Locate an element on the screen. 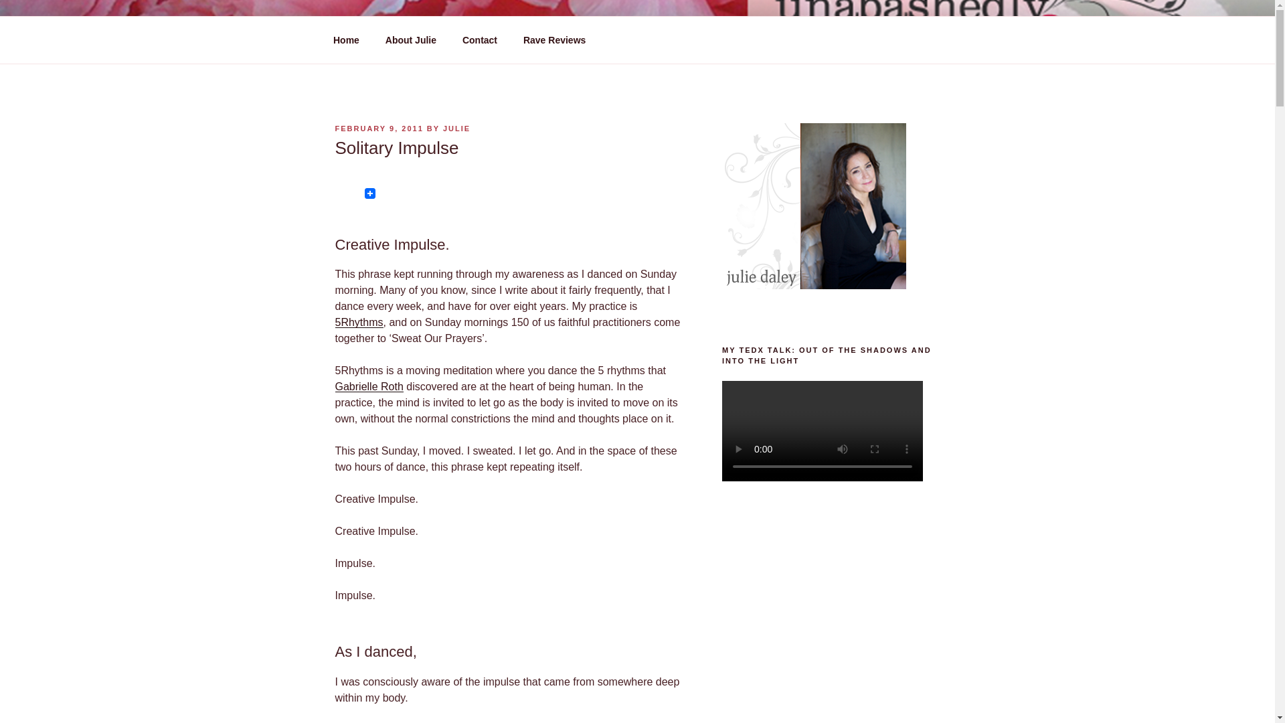  FEBRUARY 9, 2011 is located at coordinates (378, 128).